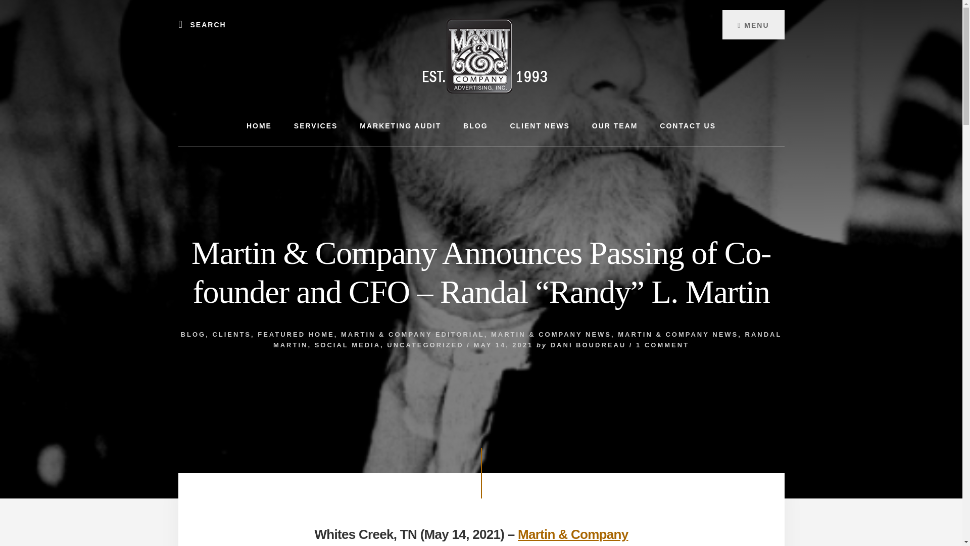  What do you see at coordinates (193, 334) in the screenshot?
I see `BLOG` at bounding box center [193, 334].